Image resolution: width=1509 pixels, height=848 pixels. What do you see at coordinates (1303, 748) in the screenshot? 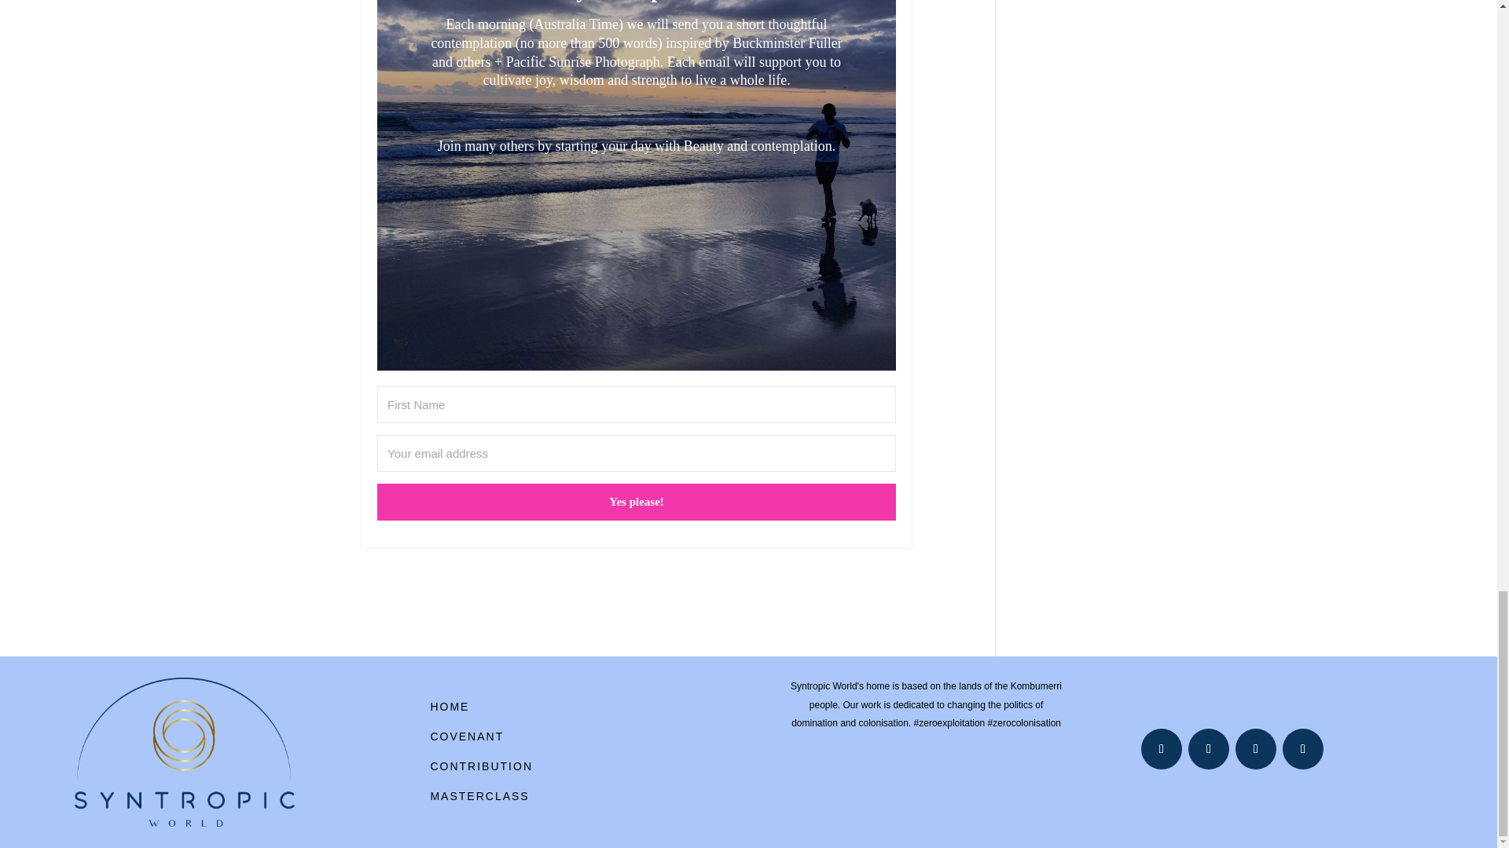
I see `Follow on Instagram` at bounding box center [1303, 748].